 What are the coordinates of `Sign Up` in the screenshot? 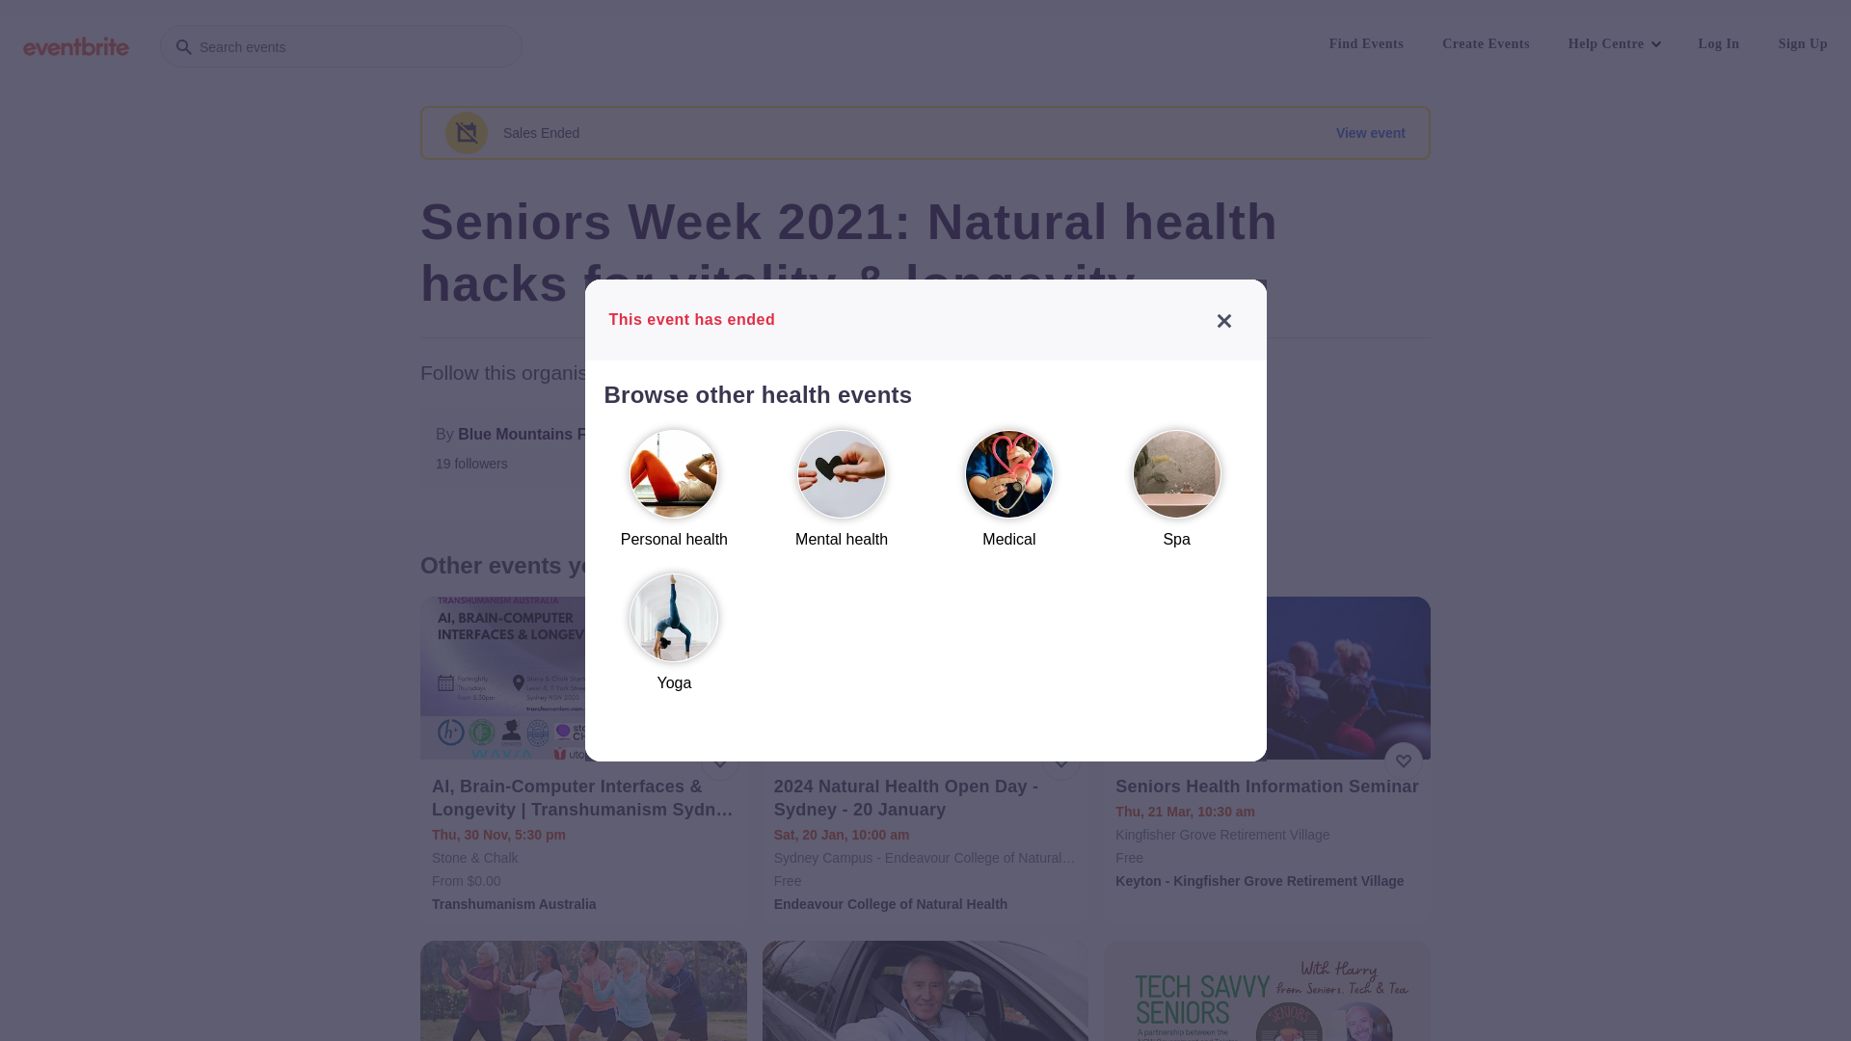 It's located at (1803, 44).